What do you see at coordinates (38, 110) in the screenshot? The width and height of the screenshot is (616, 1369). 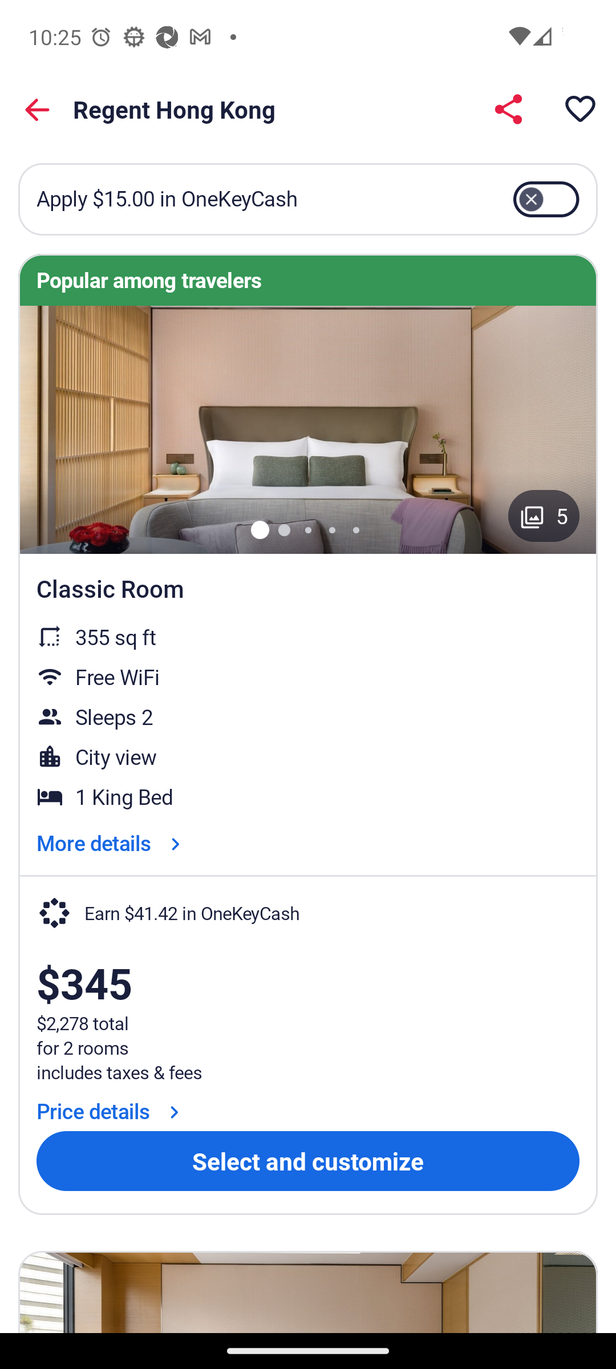 I see `Back` at bounding box center [38, 110].